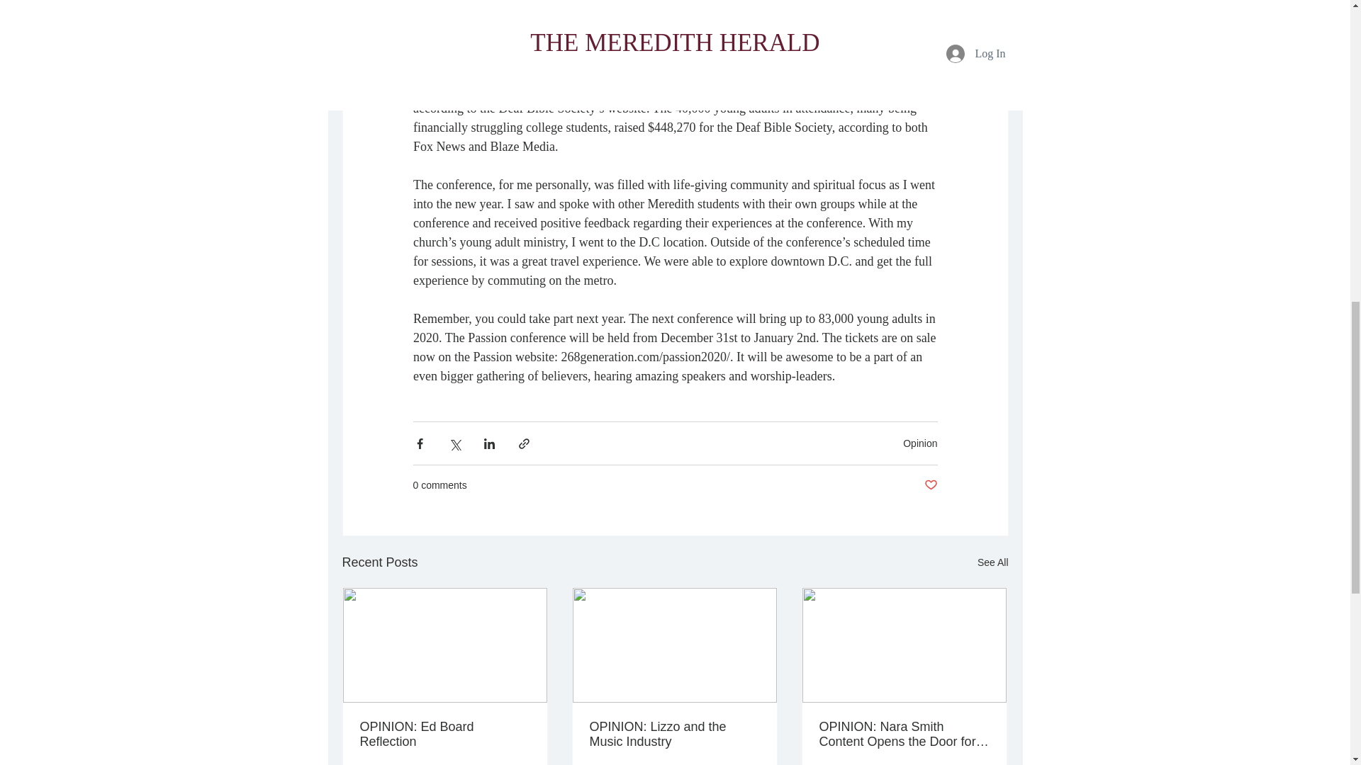 The height and width of the screenshot is (765, 1361). What do you see at coordinates (674, 735) in the screenshot?
I see `OPINION: Lizzo and the Music Industry` at bounding box center [674, 735].